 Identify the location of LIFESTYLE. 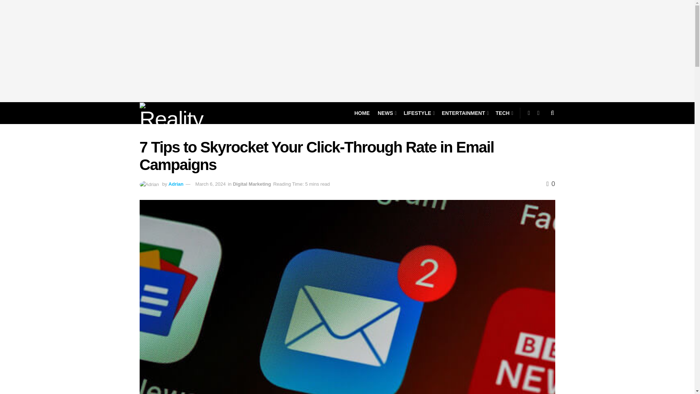
(419, 113).